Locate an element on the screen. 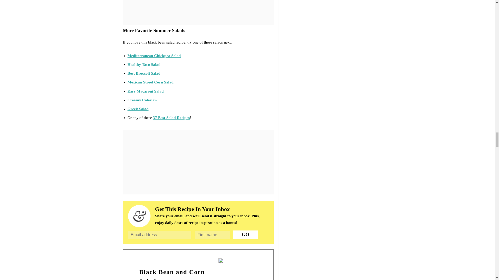 This screenshot has height=280, width=499. Greek Salad is located at coordinates (138, 109).